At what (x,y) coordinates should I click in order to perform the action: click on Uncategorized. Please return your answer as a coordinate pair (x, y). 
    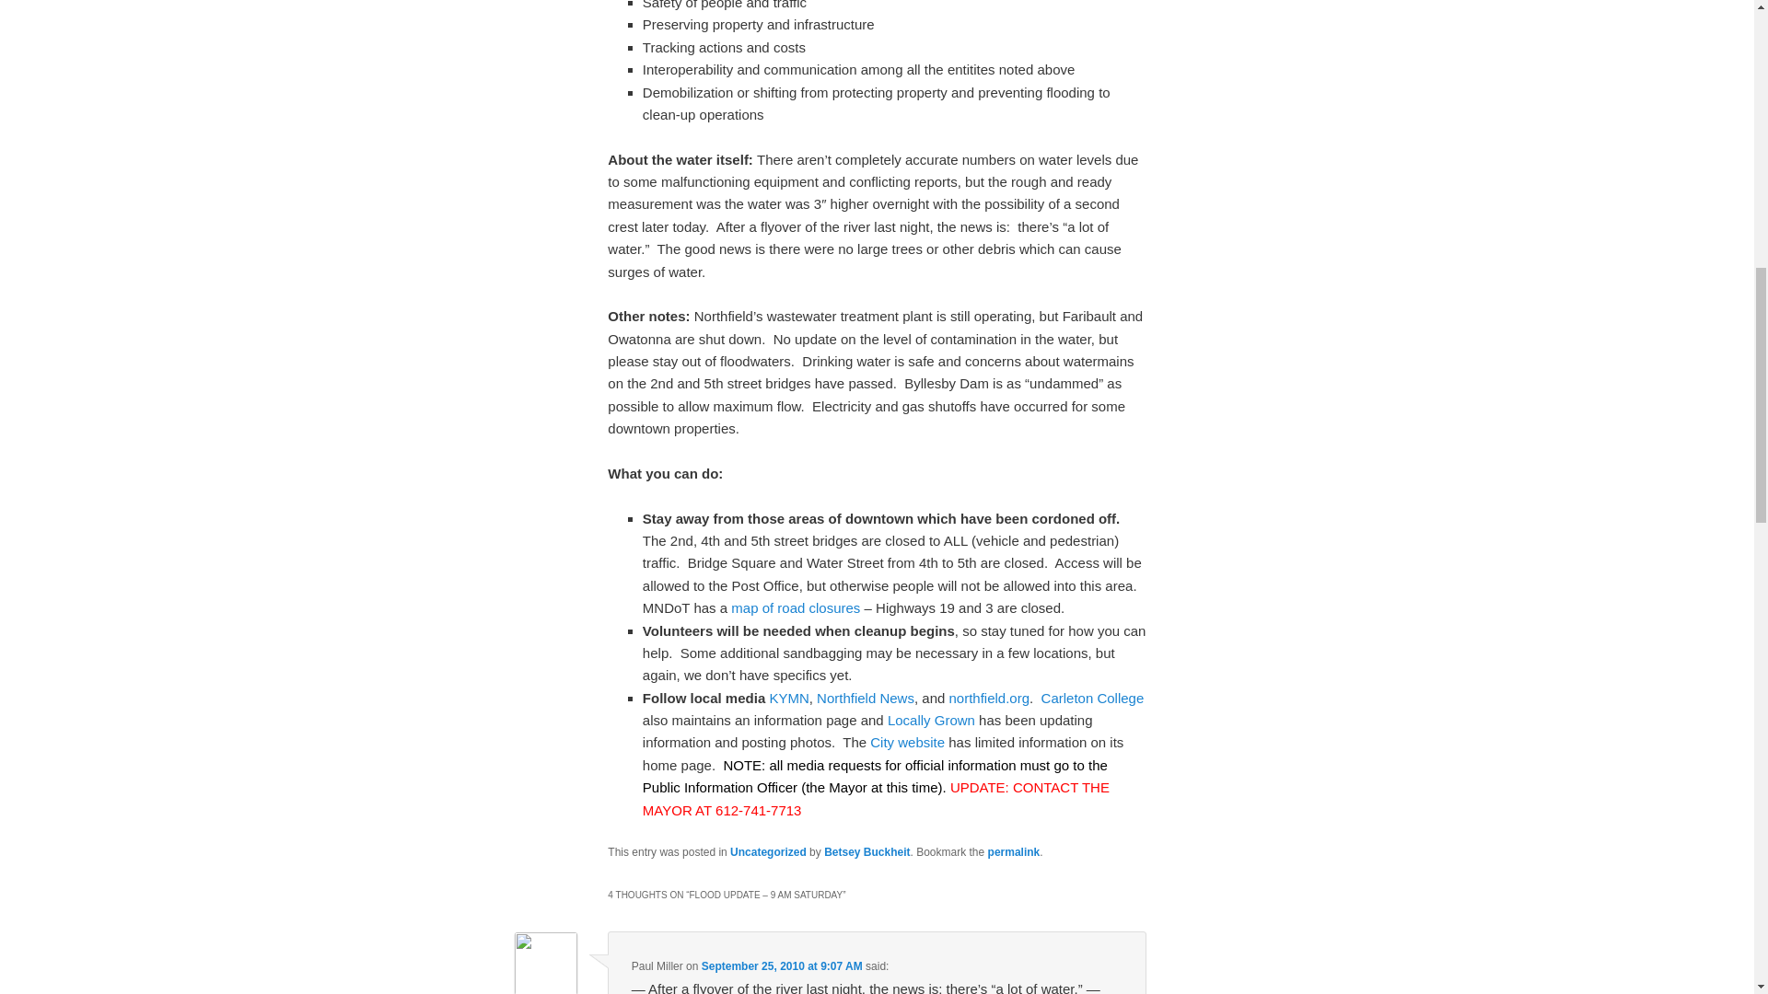
    Looking at the image, I should click on (768, 852).